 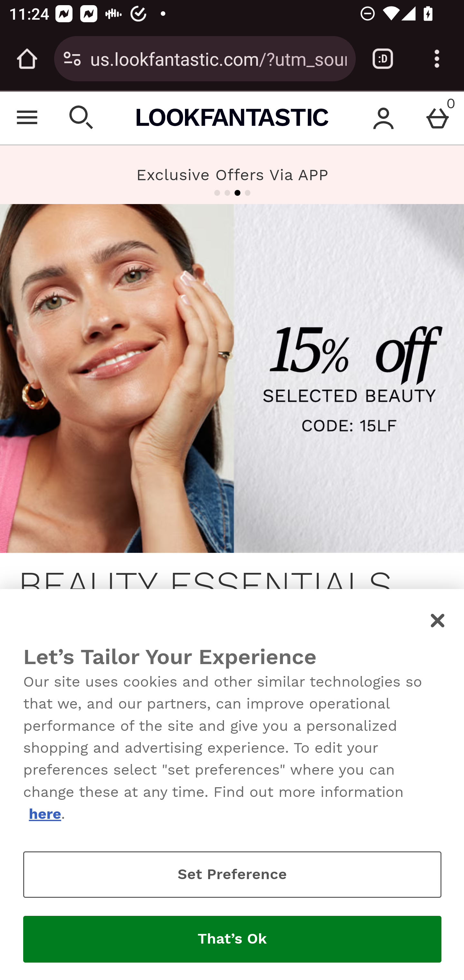 I want to click on Set Preference, so click(x=232, y=874).